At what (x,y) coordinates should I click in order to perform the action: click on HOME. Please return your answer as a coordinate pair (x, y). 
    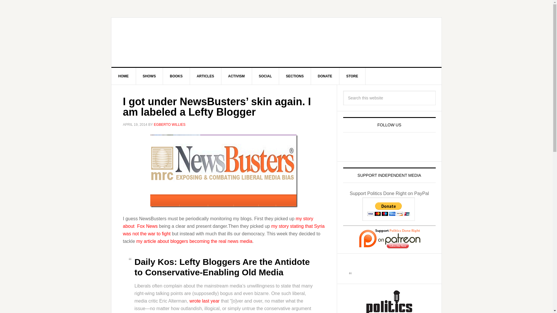
    Looking at the image, I should click on (124, 76).